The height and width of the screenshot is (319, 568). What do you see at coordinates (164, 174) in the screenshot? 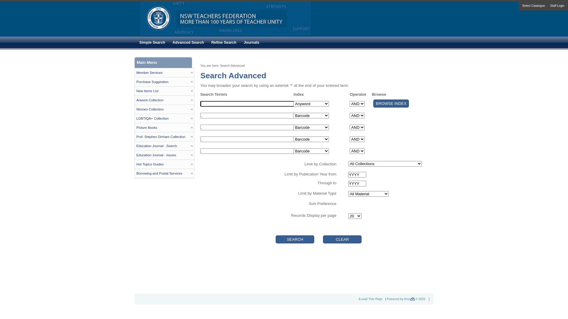
I see `Borrowing and Postal Services` at bounding box center [164, 174].